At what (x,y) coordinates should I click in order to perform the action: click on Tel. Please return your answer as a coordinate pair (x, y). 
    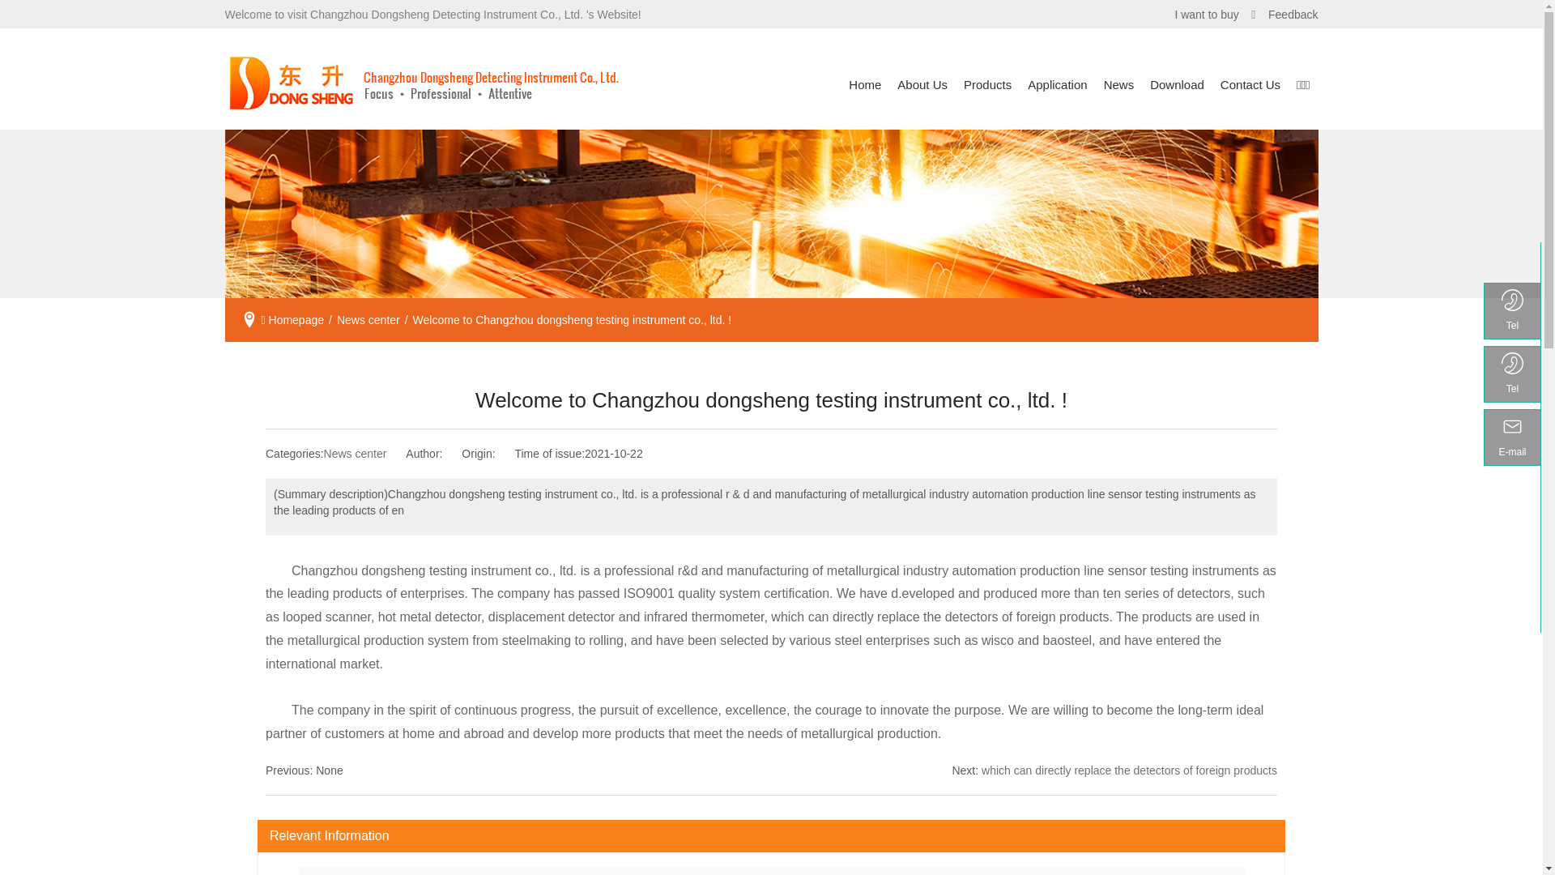
    Looking at the image, I should click on (1513, 311).